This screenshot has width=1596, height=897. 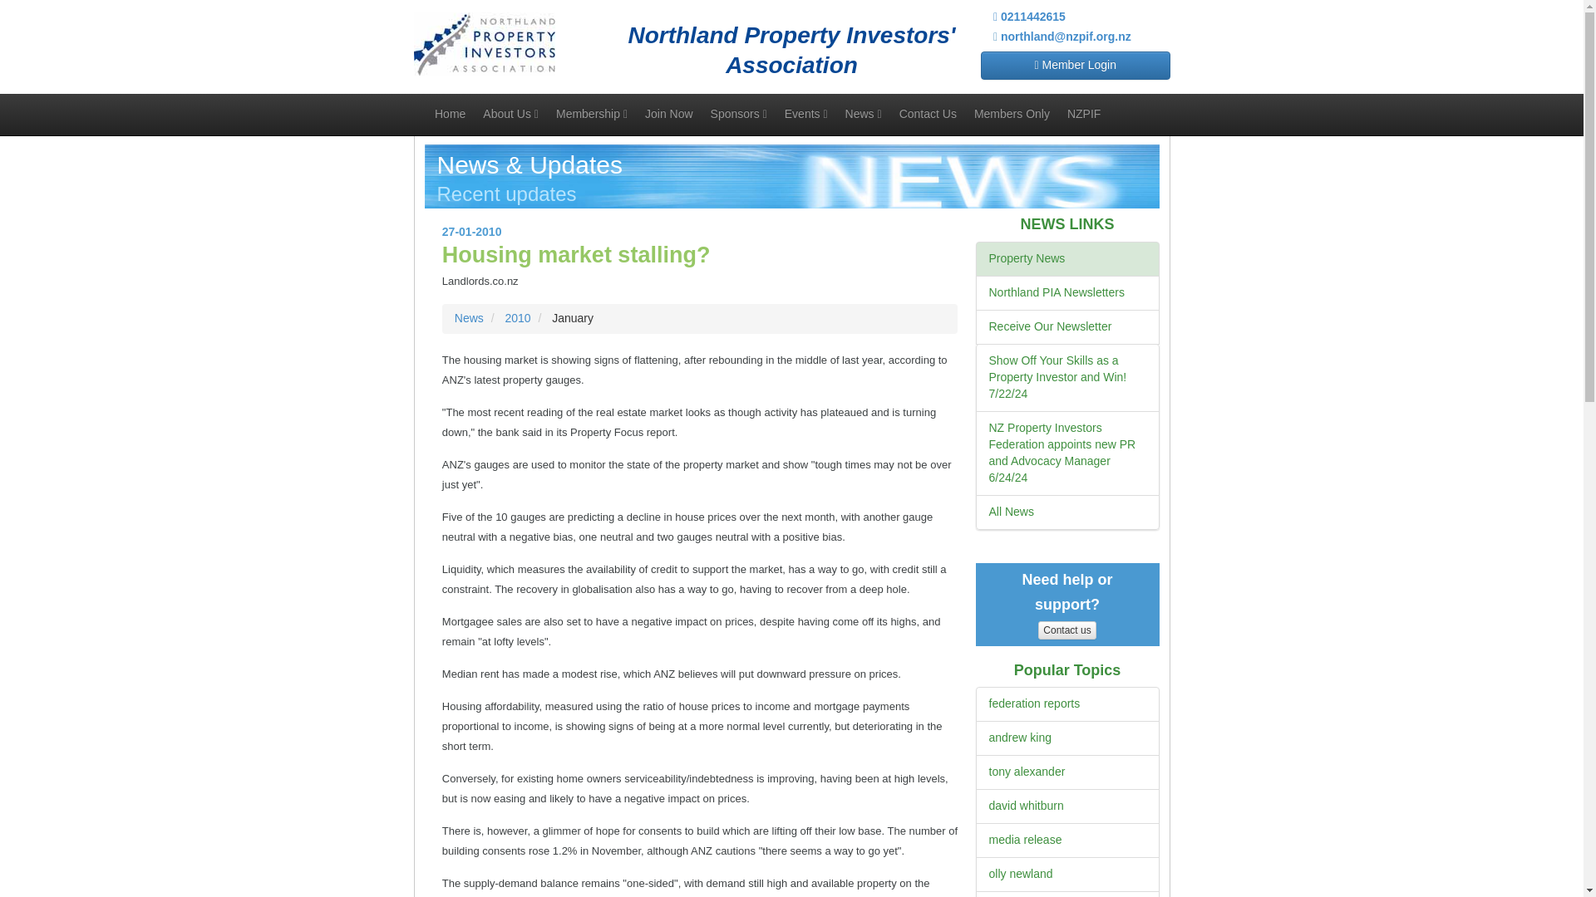 What do you see at coordinates (928, 113) in the screenshot?
I see `Contact Us` at bounding box center [928, 113].